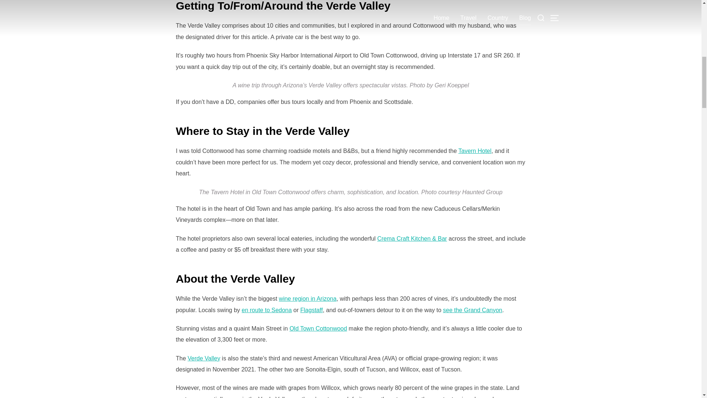 This screenshot has width=707, height=398. What do you see at coordinates (307, 298) in the screenshot?
I see `wine region in Arizona` at bounding box center [307, 298].